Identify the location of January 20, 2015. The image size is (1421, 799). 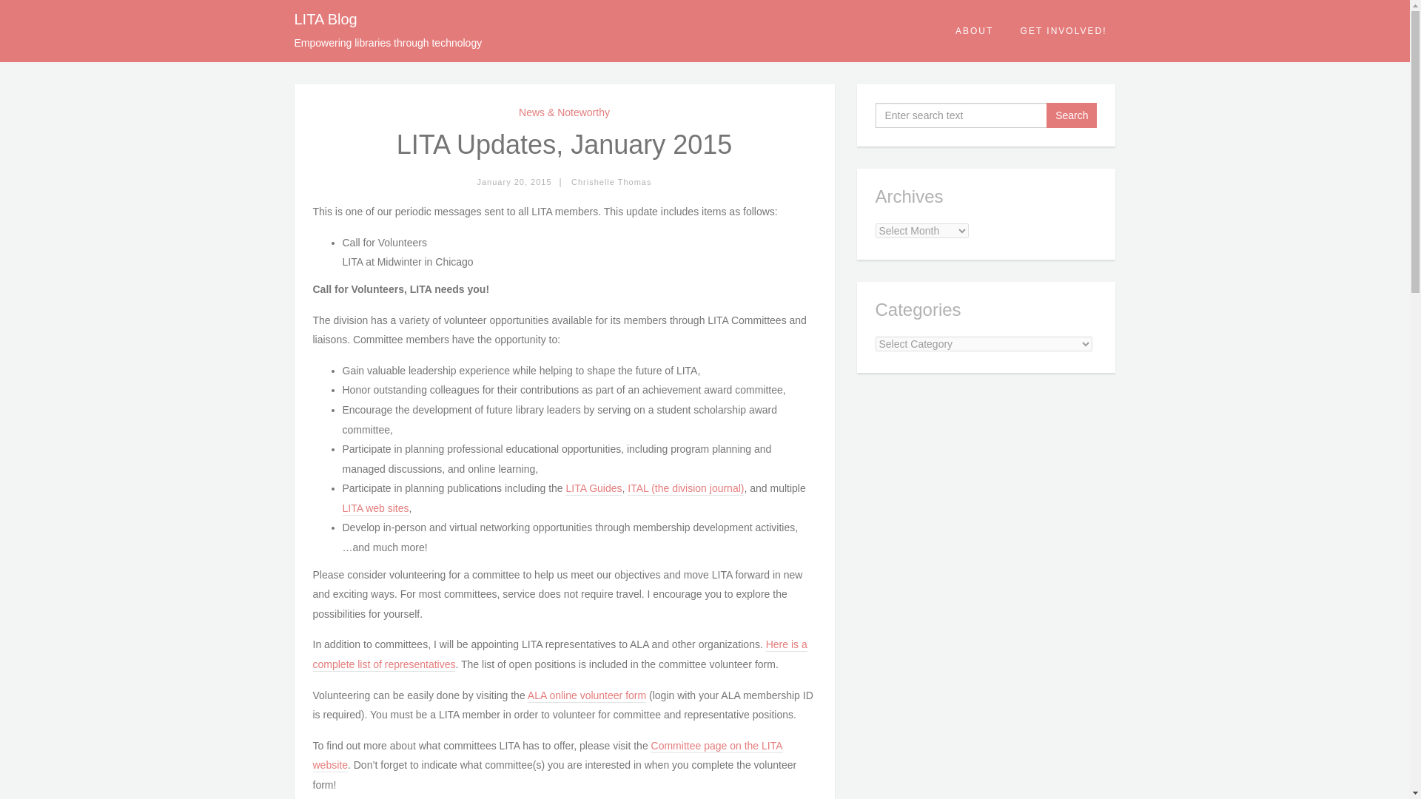
(514, 181).